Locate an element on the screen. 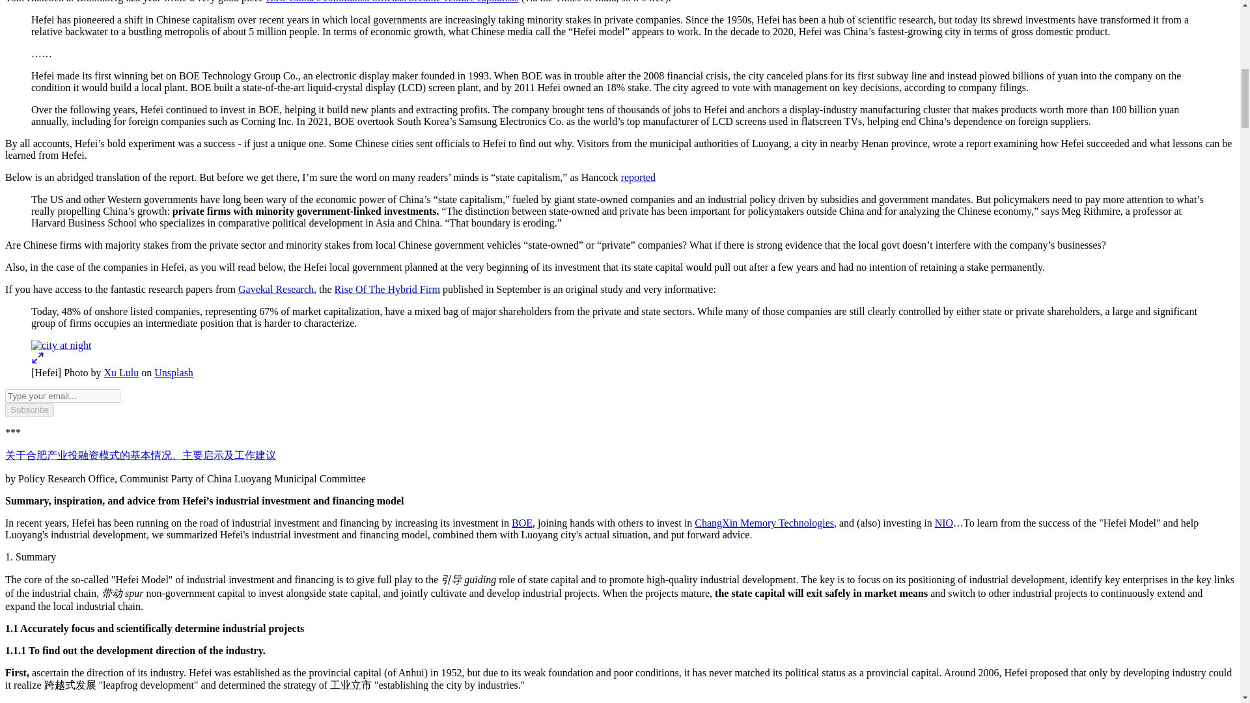 The image size is (1250, 703). Gavekal Research is located at coordinates (276, 289).